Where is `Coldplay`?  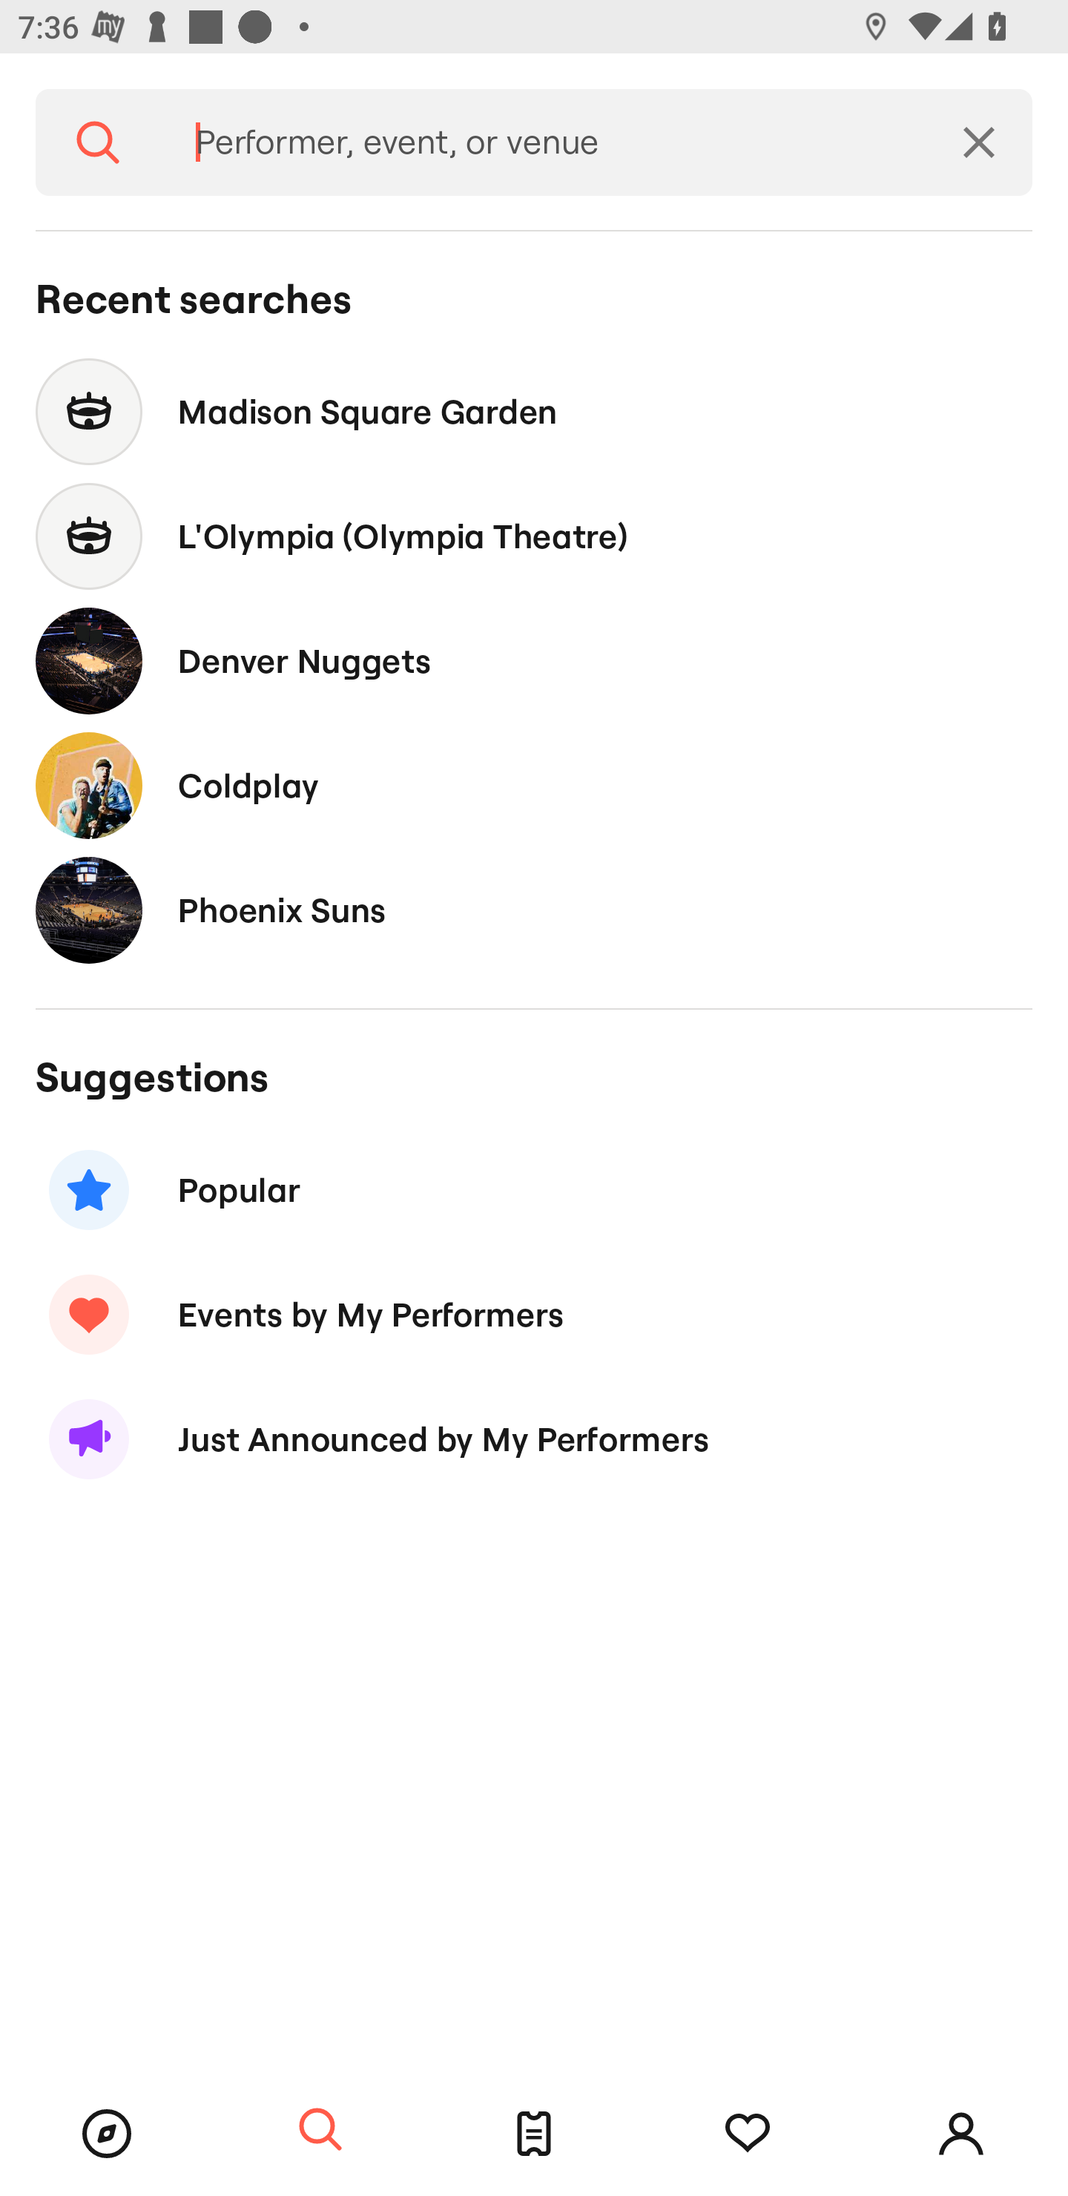
Coldplay is located at coordinates (534, 785).